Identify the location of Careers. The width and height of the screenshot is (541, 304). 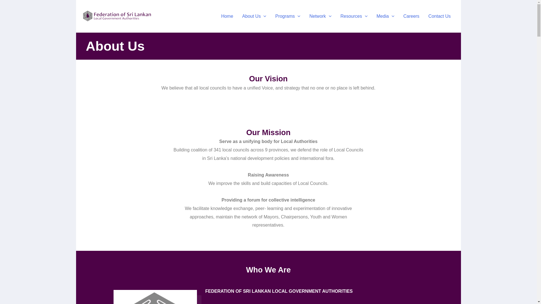
(411, 16).